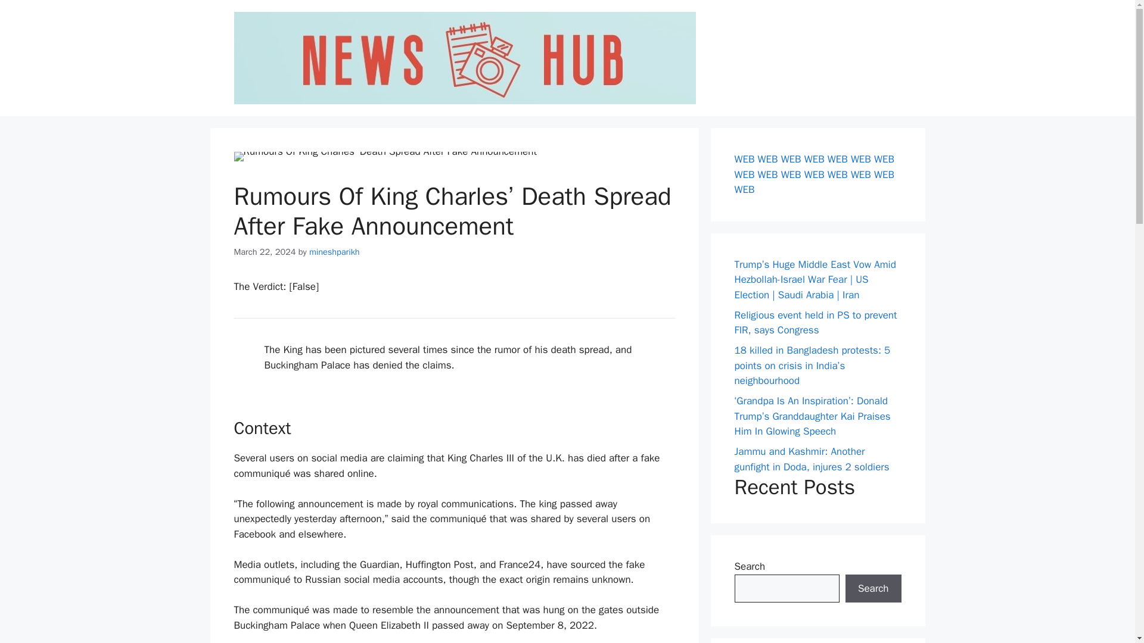 The width and height of the screenshot is (1144, 643). What do you see at coordinates (884, 159) in the screenshot?
I see `WEB` at bounding box center [884, 159].